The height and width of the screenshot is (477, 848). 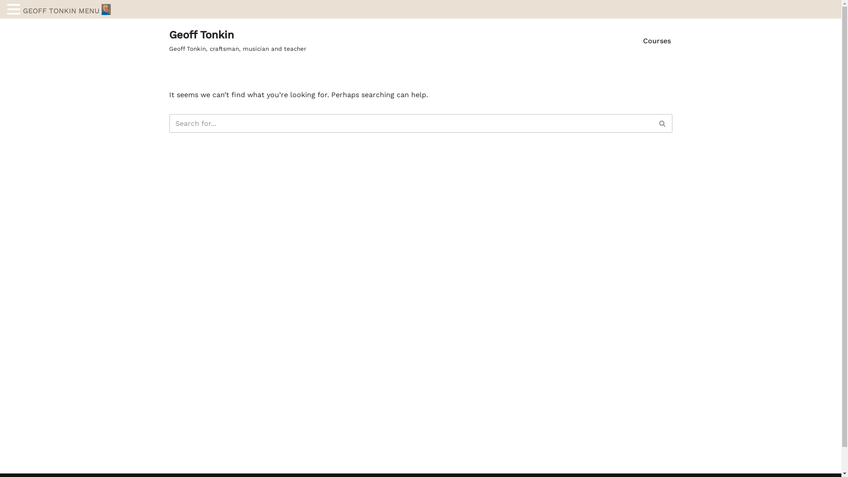 I want to click on Geoff Tonkin
Geoff Tonkin, craftsman, musician and teacher, so click(x=237, y=41).